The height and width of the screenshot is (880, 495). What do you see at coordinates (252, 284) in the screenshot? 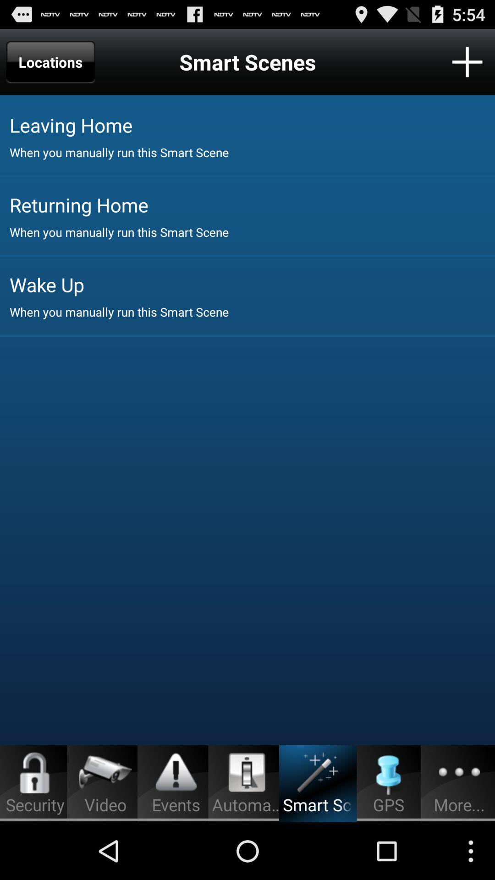
I see `select item above when you manually app` at bounding box center [252, 284].